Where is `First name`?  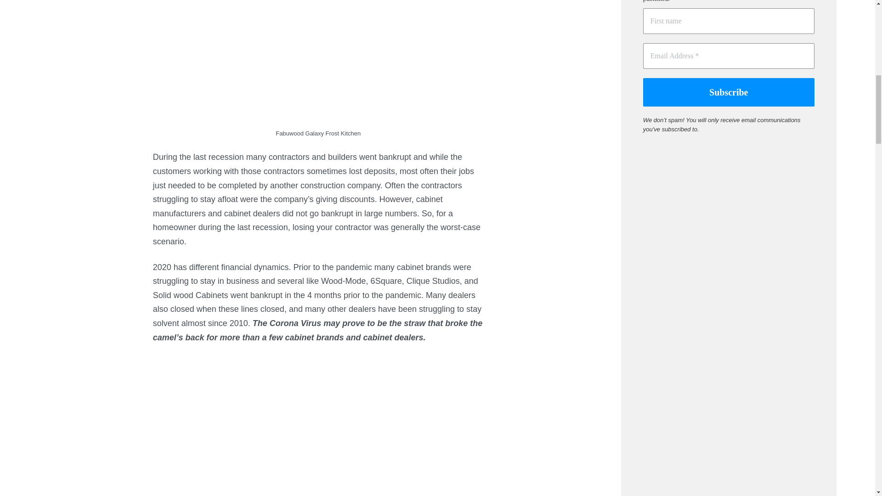 First name is located at coordinates (729, 21).